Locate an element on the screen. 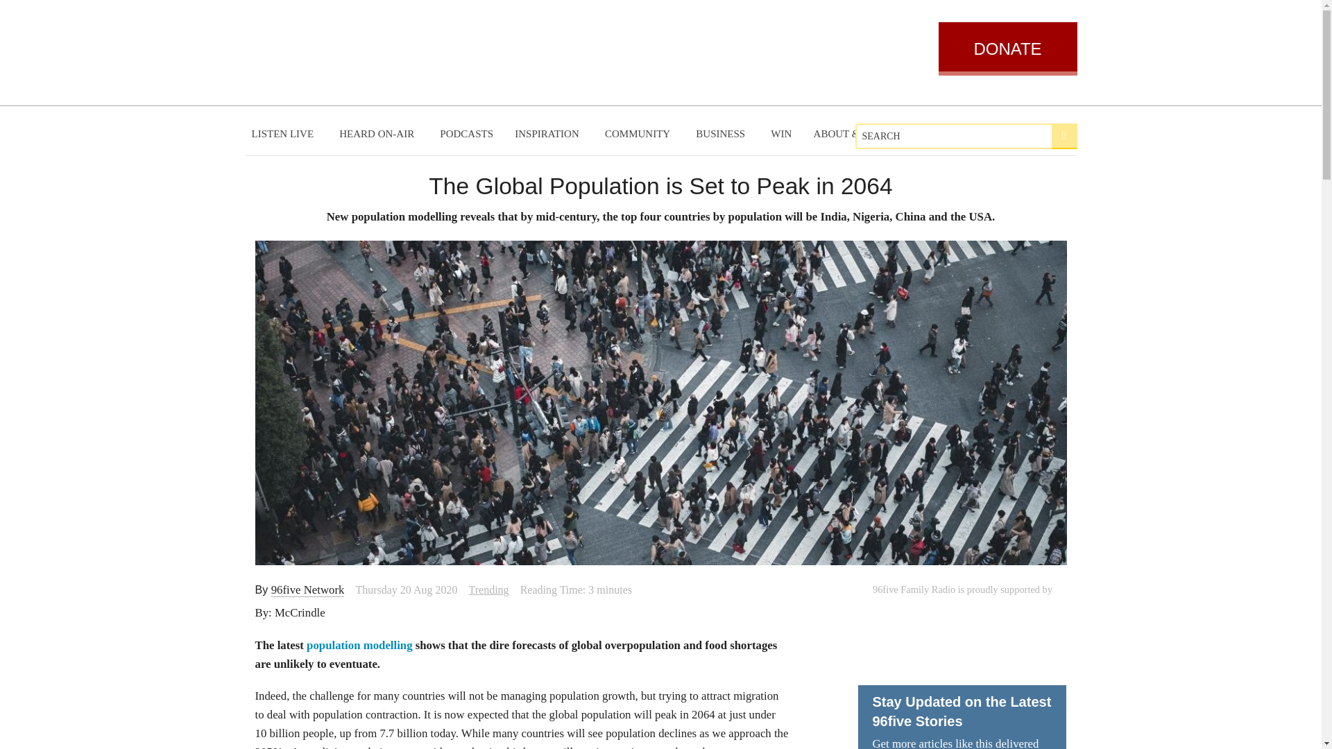  INSPIRATION is located at coordinates (548, 134).